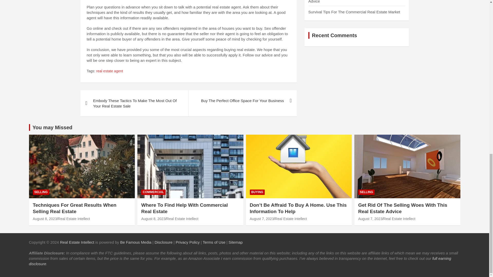 The height and width of the screenshot is (277, 493). Describe the element at coordinates (153, 192) in the screenshot. I see `COMMERCIAL` at that location.